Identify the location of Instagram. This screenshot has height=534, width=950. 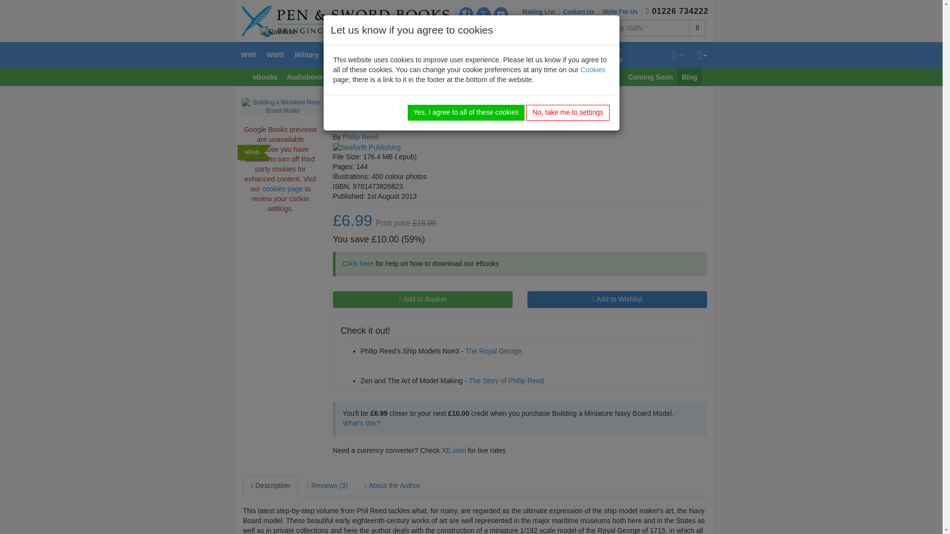
(466, 30).